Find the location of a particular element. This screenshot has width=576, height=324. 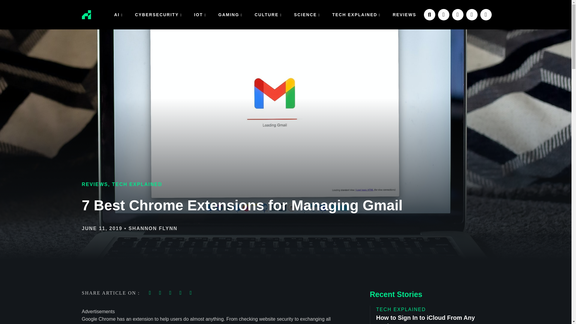

REVIEWS is located at coordinates (404, 14).